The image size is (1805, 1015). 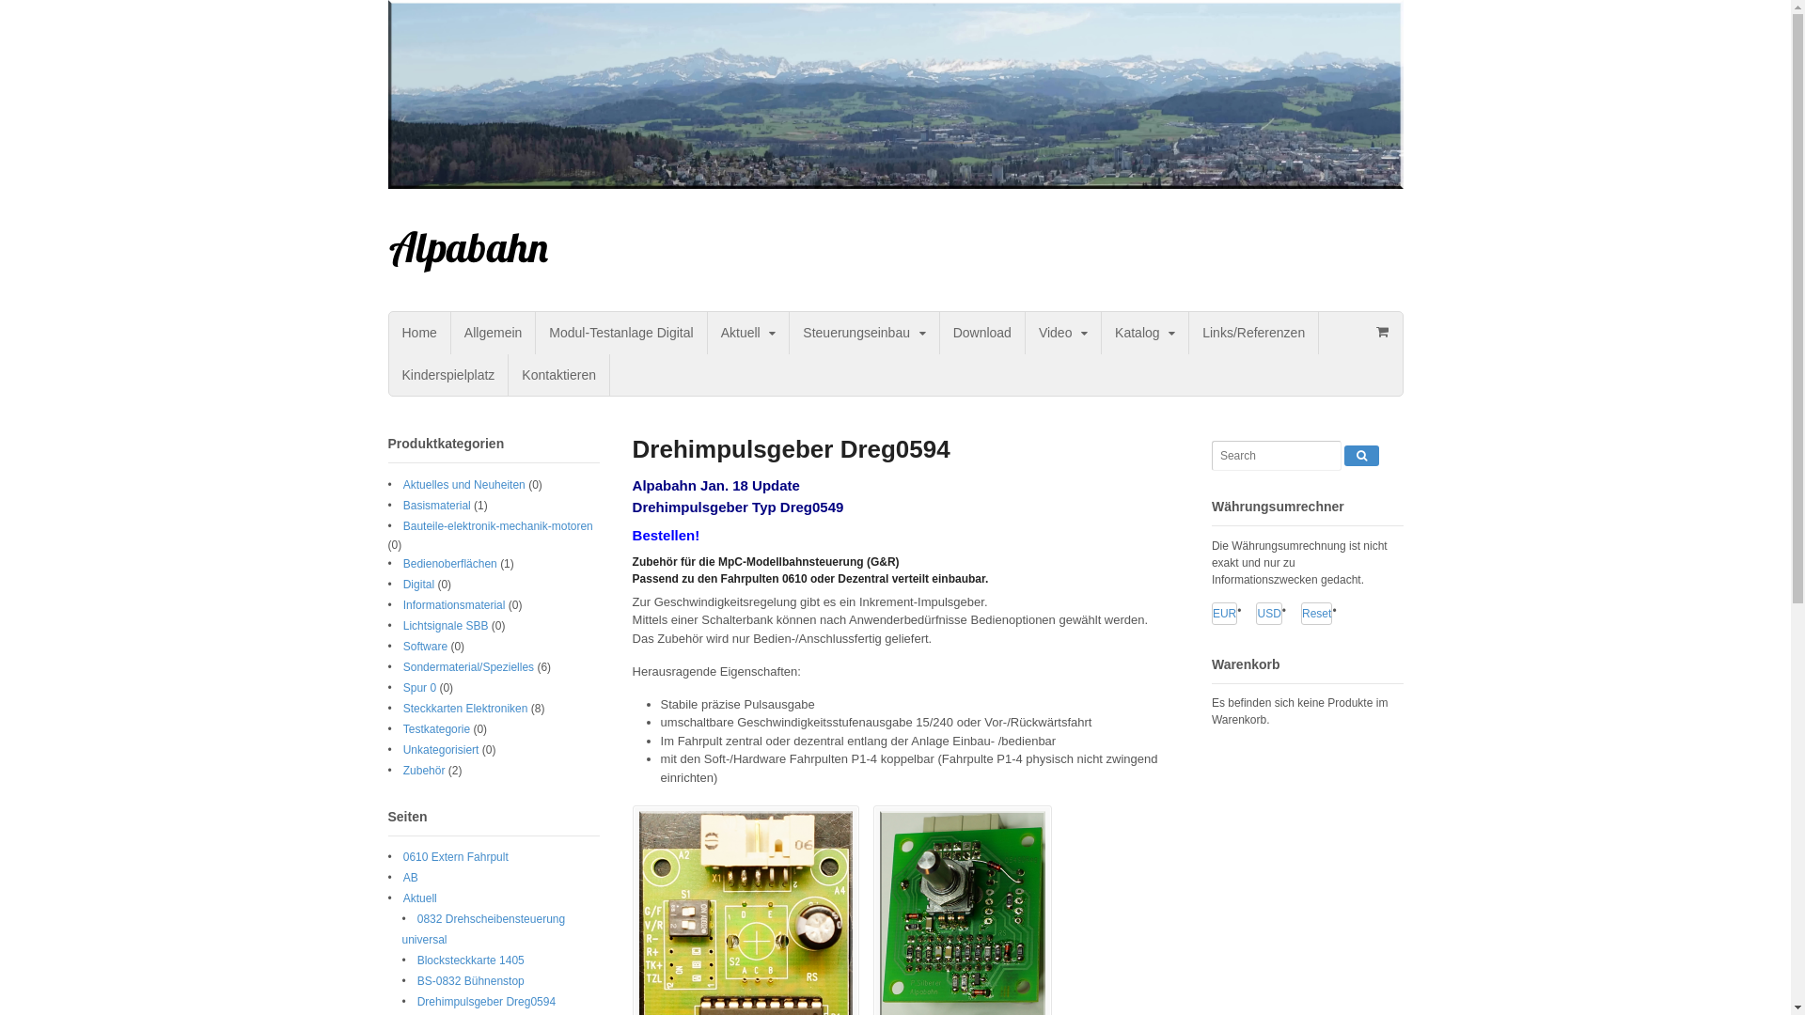 What do you see at coordinates (419, 333) in the screenshot?
I see `Home` at bounding box center [419, 333].